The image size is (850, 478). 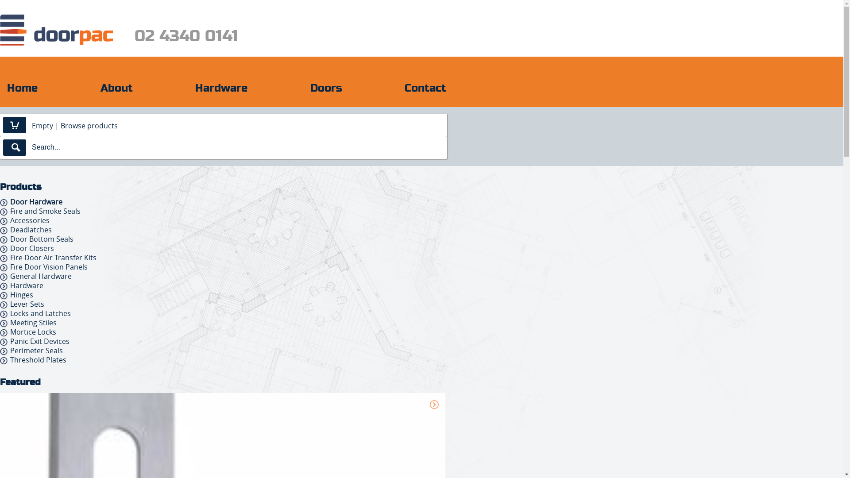 What do you see at coordinates (40, 341) in the screenshot?
I see `Panic Exit Devices` at bounding box center [40, 341].